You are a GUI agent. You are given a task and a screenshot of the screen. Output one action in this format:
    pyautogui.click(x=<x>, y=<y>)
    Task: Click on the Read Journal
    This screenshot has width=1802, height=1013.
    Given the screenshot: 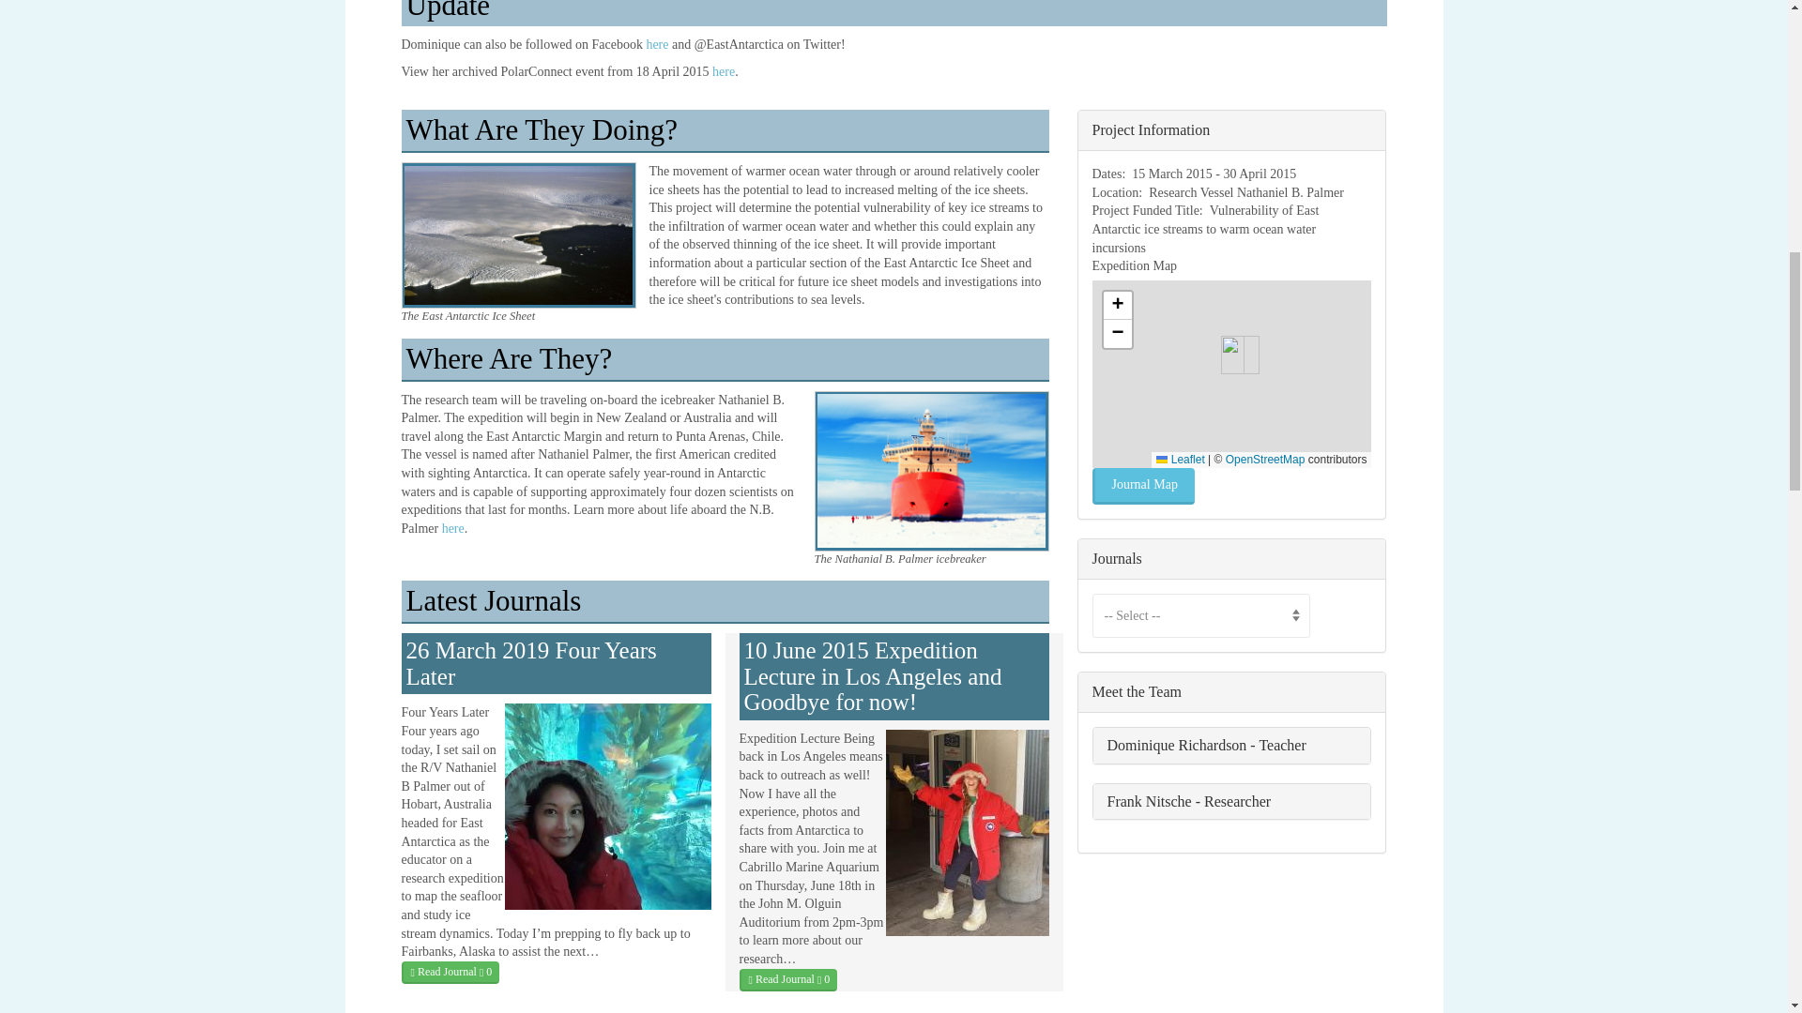 What is the action you would take?
    pyautogui.click(x=788, y=979)
    